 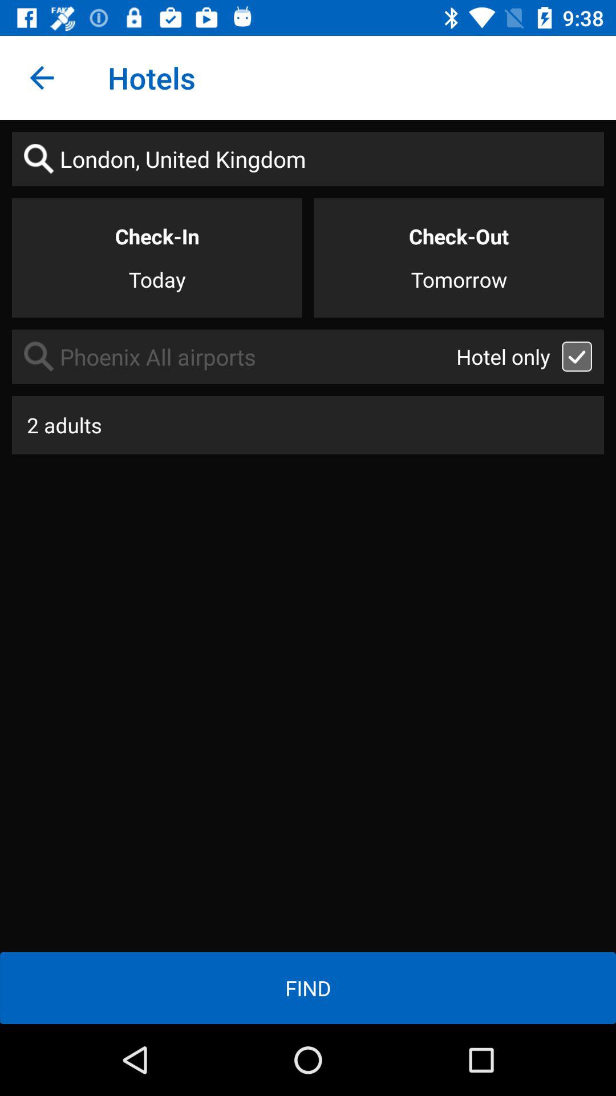 What do you see at coordinates (308, 988) in the screenshot?
I see `select the find` at bounding box center [308, 988].